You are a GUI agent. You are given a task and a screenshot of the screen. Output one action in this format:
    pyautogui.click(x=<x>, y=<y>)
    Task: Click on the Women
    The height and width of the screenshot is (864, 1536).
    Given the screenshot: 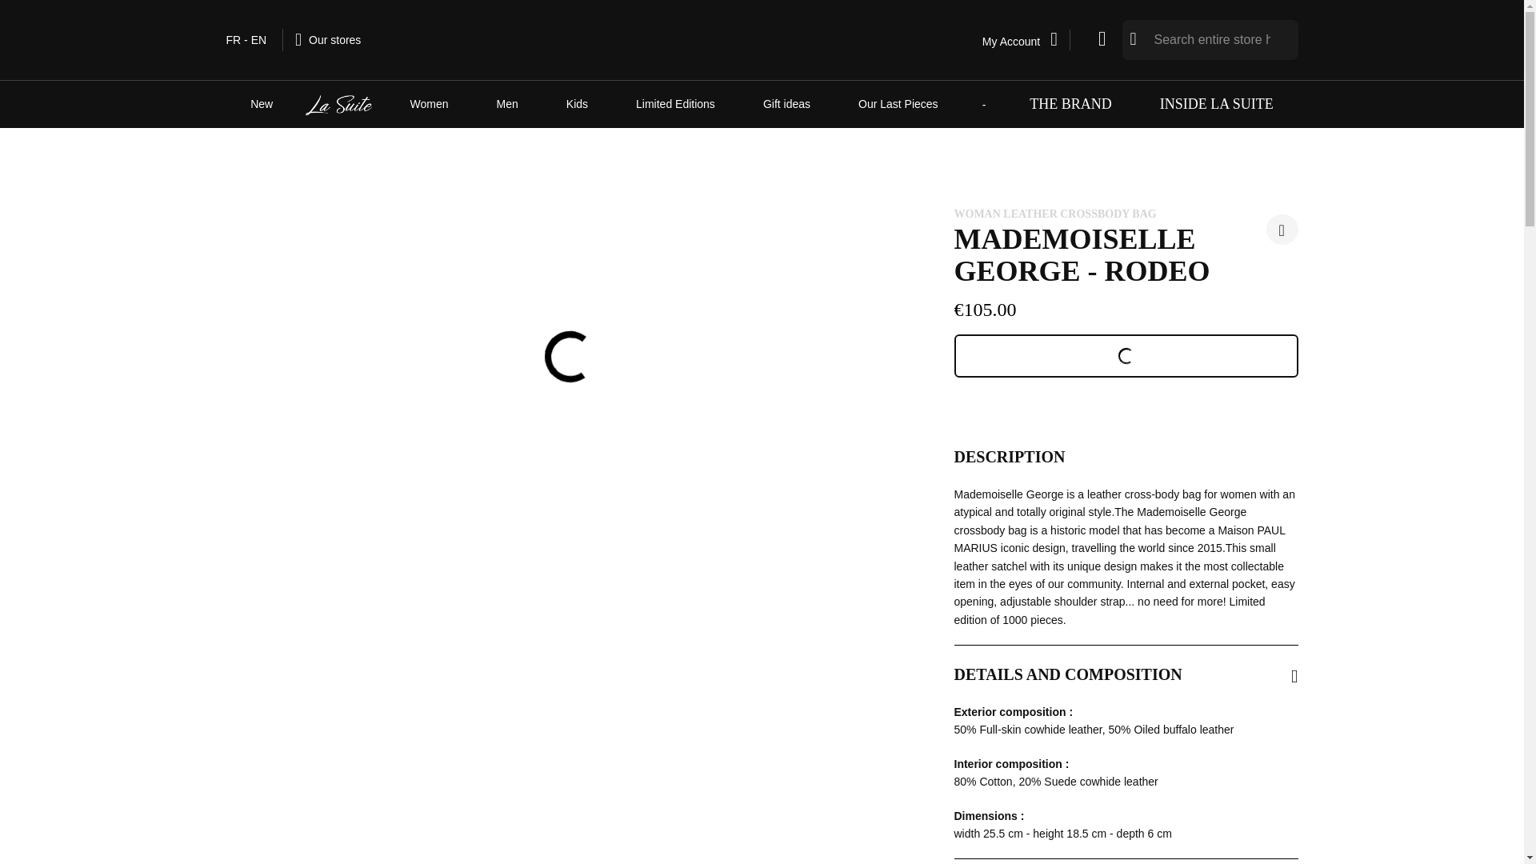 What is the action you would take?
    pyautogui.click(x=430, y=104)
    